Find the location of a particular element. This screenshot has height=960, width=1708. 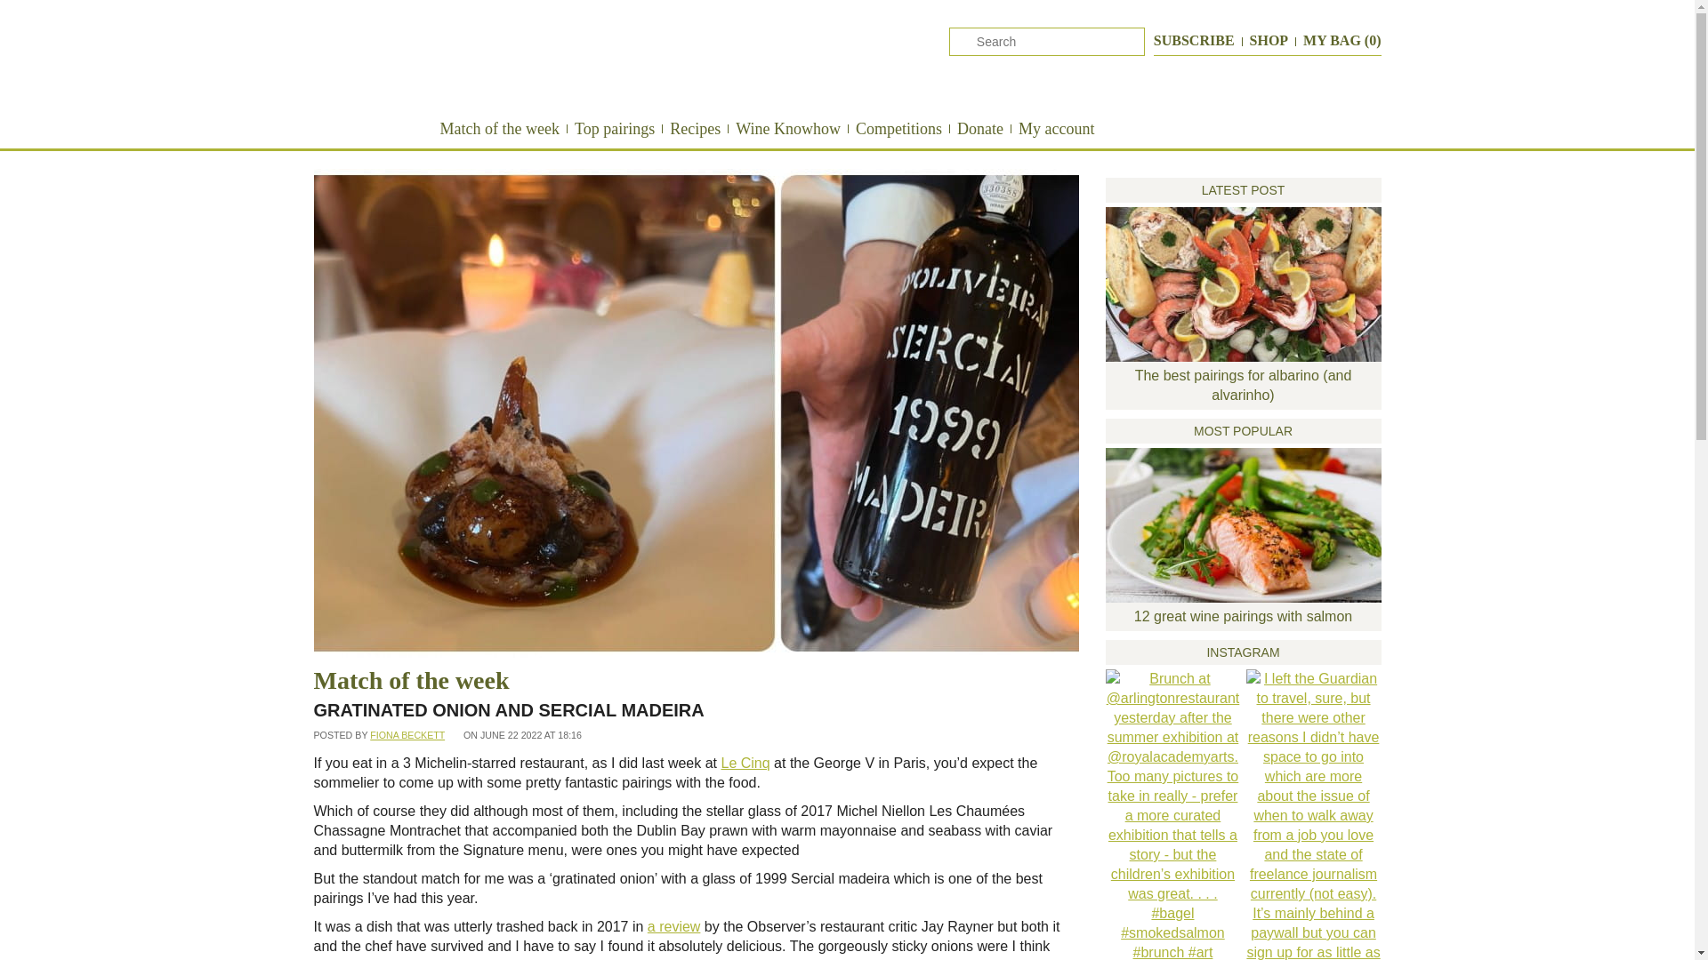

SUBSCRIBE is located at coordinates (1194, 40).